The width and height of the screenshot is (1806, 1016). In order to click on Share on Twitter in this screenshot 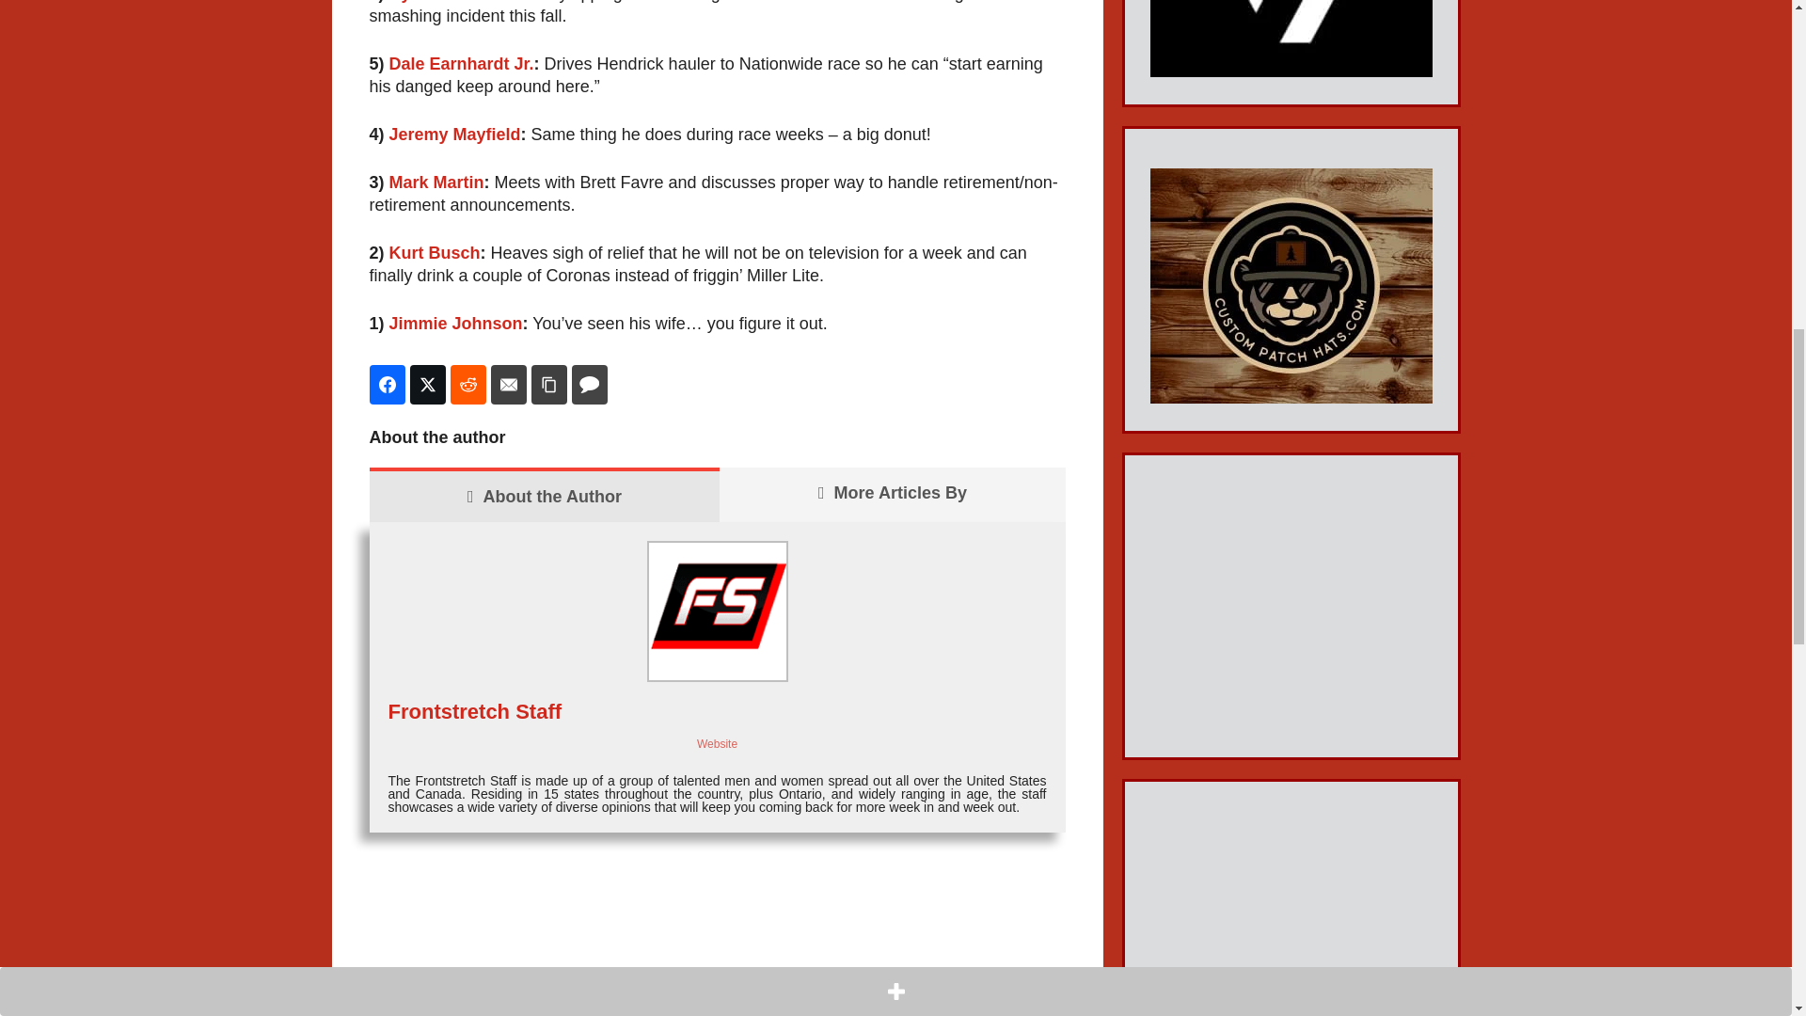, I will do `click(427, 384)`.